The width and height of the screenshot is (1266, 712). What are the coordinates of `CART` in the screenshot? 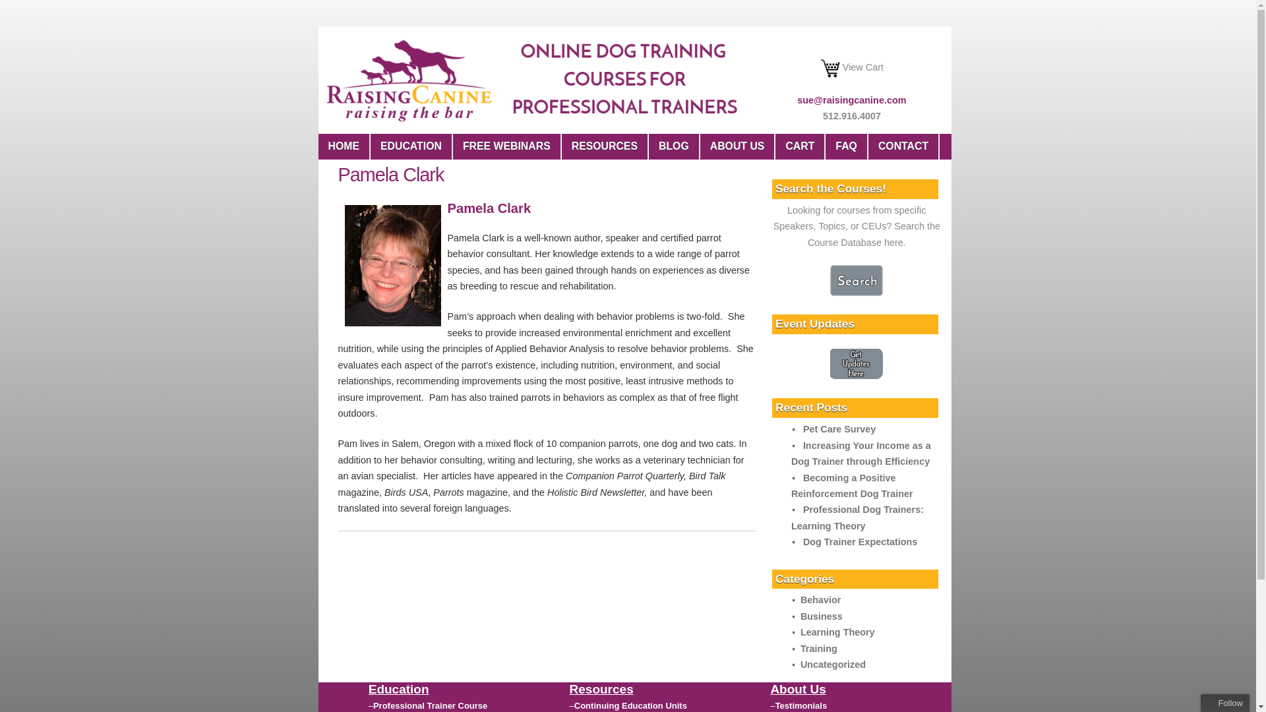 It's located at (800, 146).